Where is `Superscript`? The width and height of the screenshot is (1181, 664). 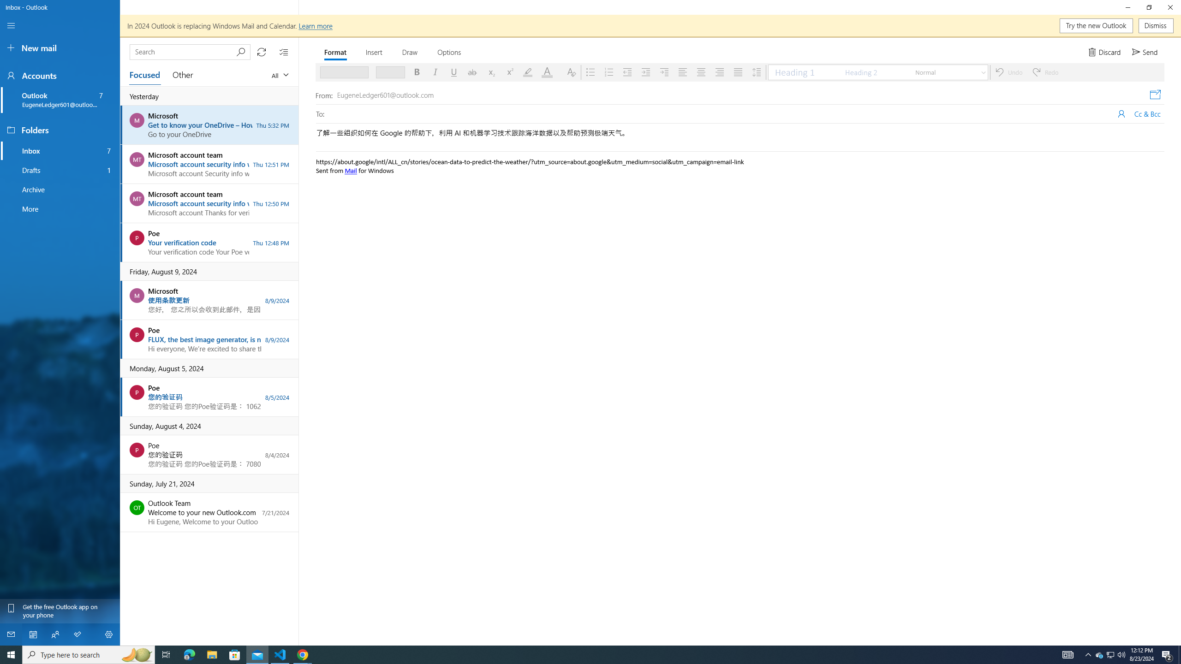
Superscript is located at coordinates (508, 72).